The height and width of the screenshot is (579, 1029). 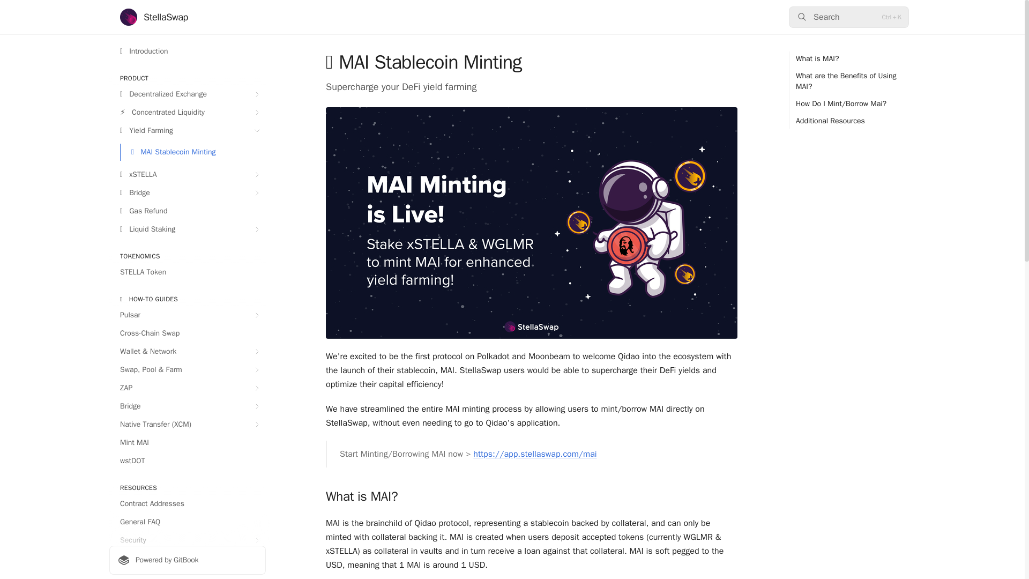 I want to click on Pulsar, so click(x=187, y=315).